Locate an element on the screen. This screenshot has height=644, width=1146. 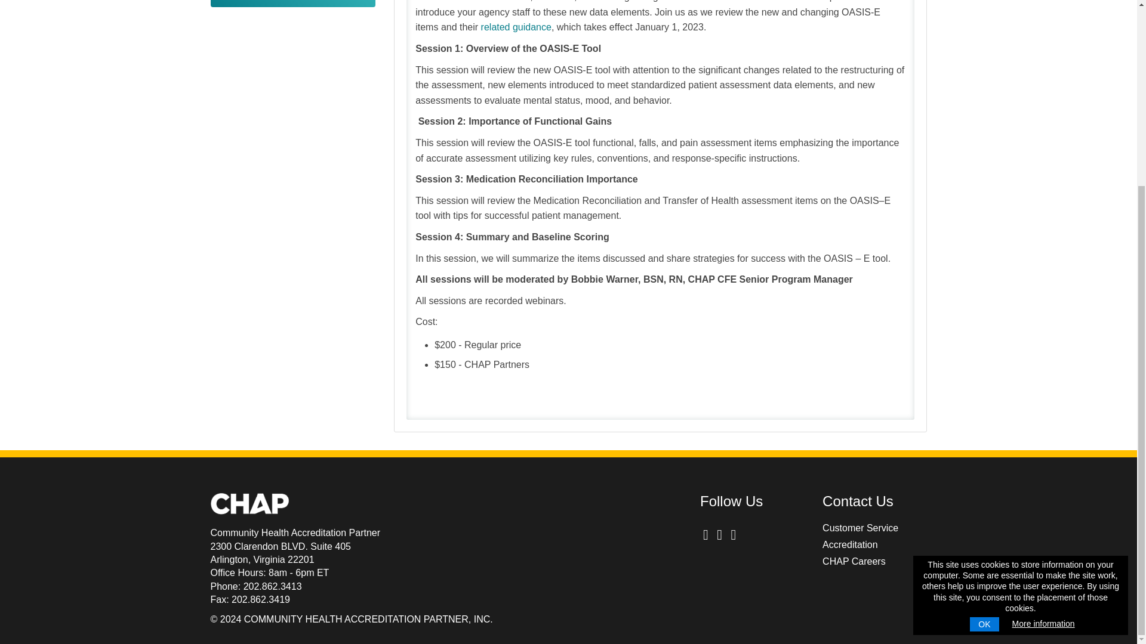
Customer Service is located at coordinates (861, 528).